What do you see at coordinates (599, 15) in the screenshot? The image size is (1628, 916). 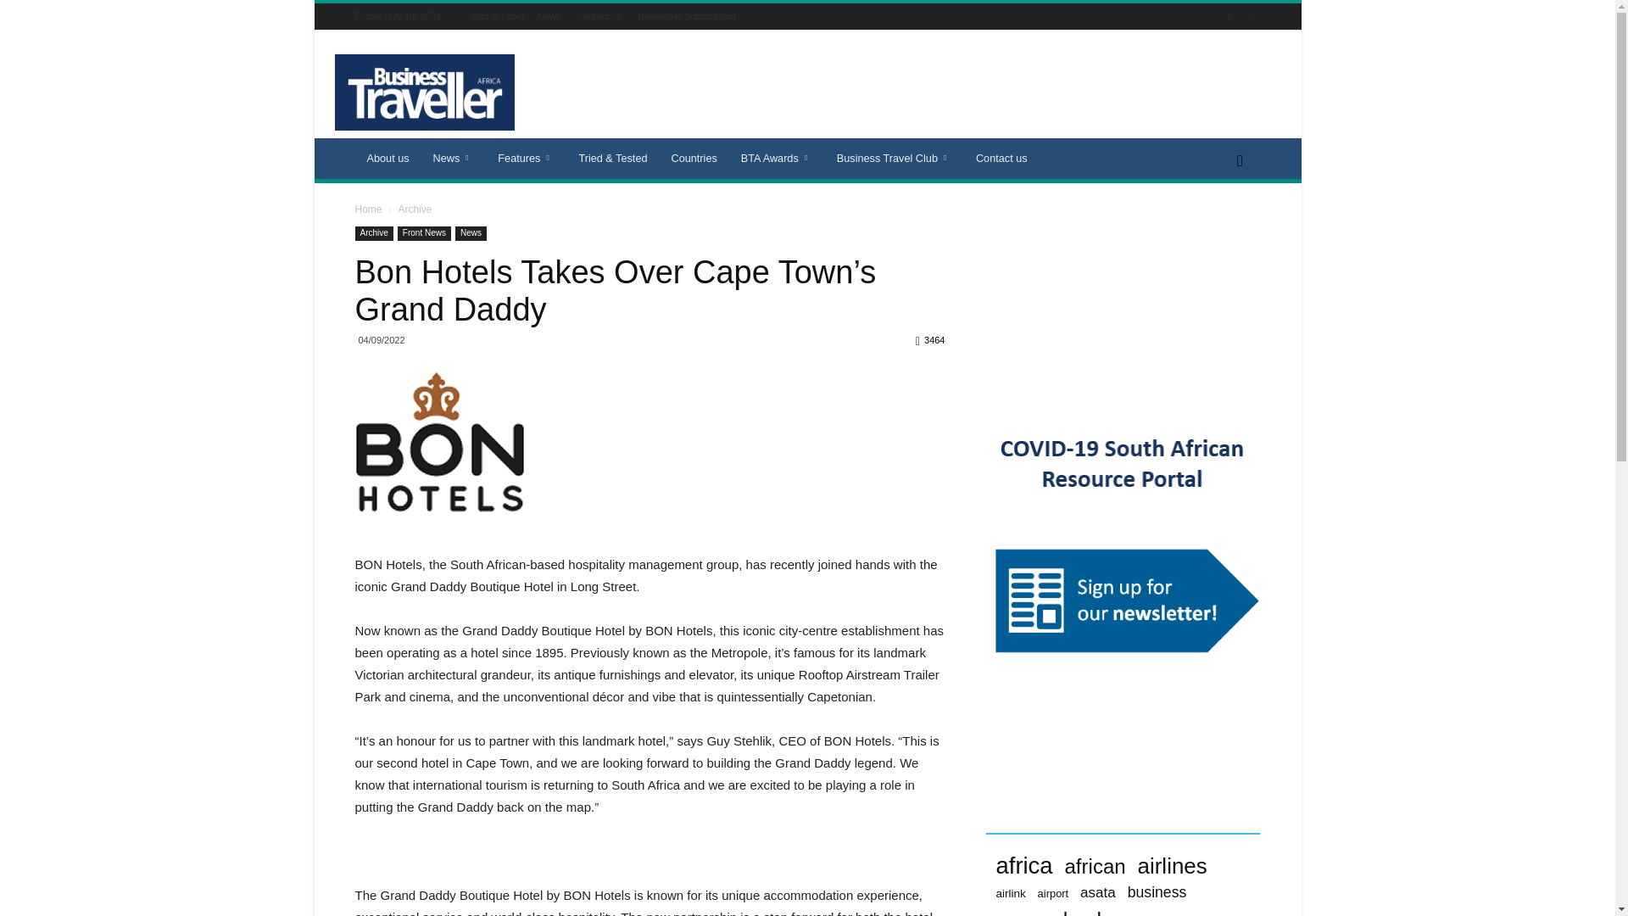 I see `Contact us` at bounding box center [599, 15].